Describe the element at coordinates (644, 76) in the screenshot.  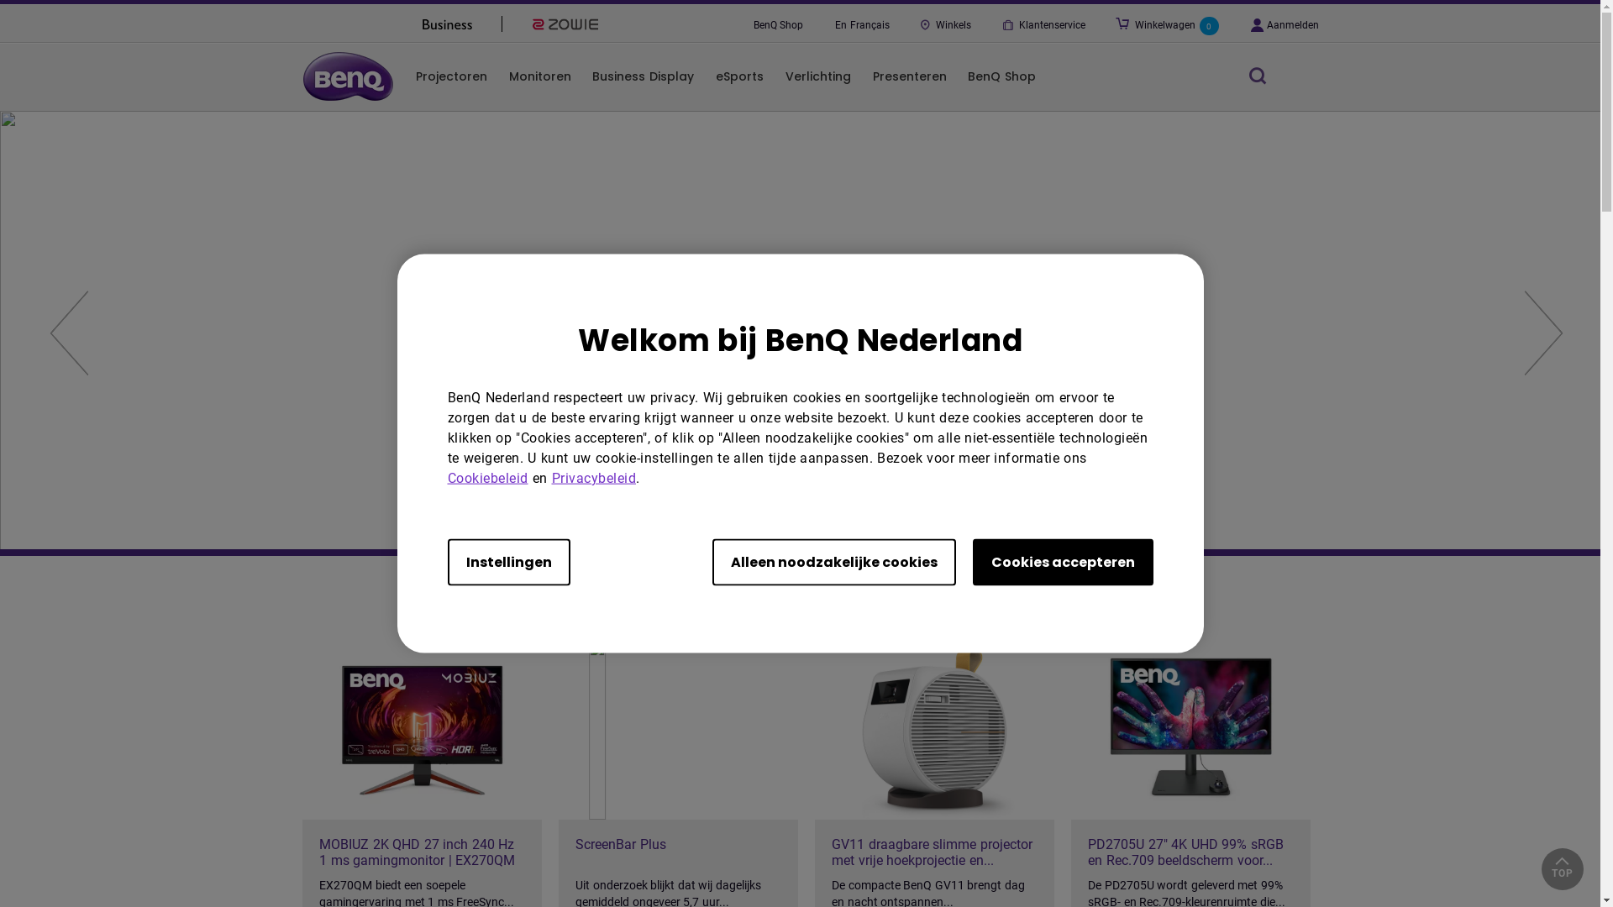
I see `Business Display` at that location.